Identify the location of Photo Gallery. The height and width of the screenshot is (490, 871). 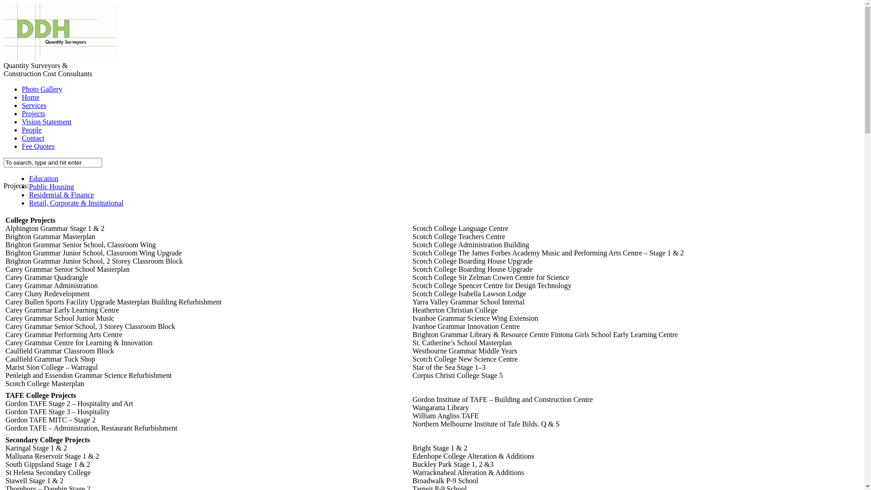
(42, 89).